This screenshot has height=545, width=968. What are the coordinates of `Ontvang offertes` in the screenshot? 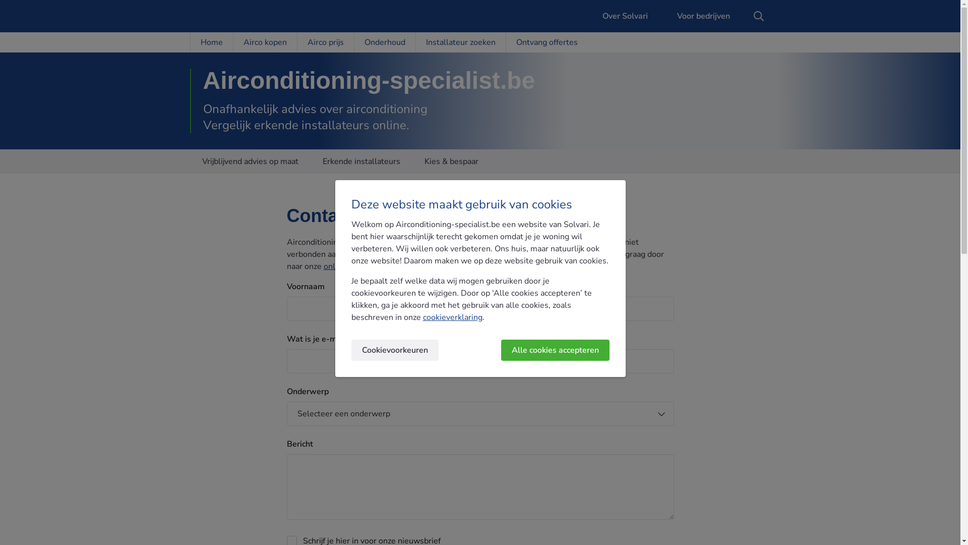 It's located at (547, 42).